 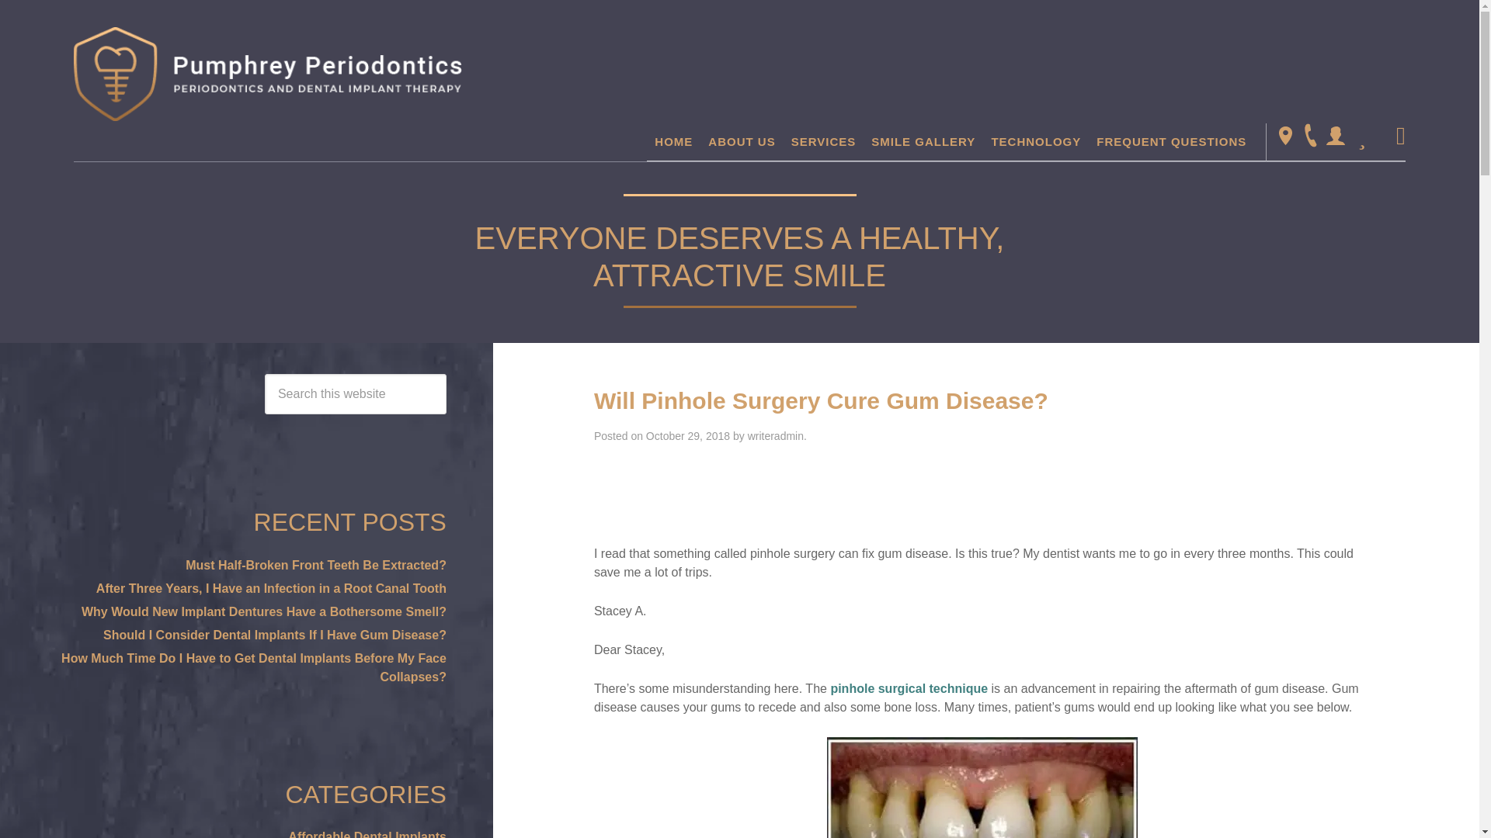 What do you see at coordinates (824, 141) in the screenshot?
I see `SERVICES` at bounding box center [824, 141].